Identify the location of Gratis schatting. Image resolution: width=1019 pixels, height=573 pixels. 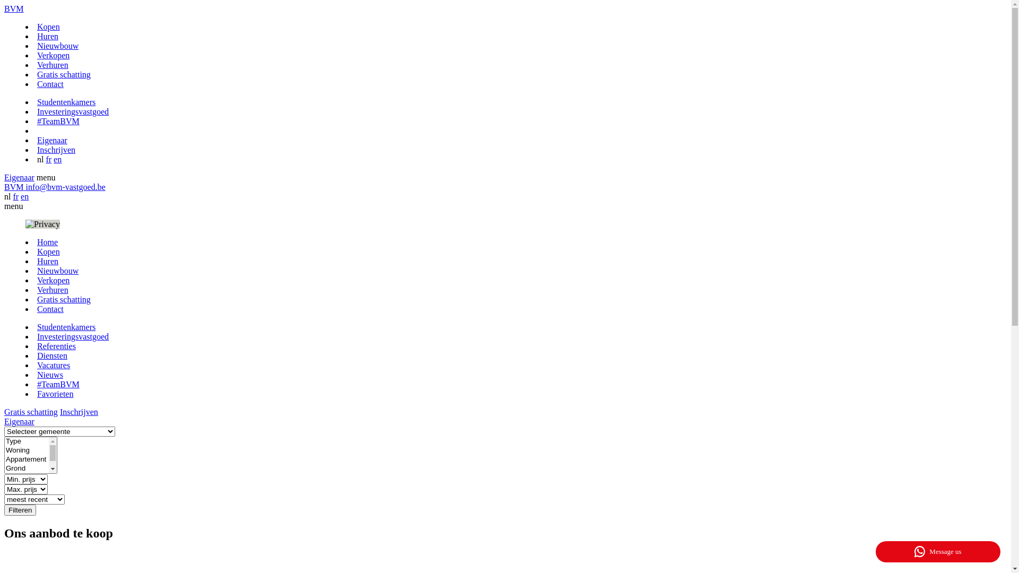
(64, 74).